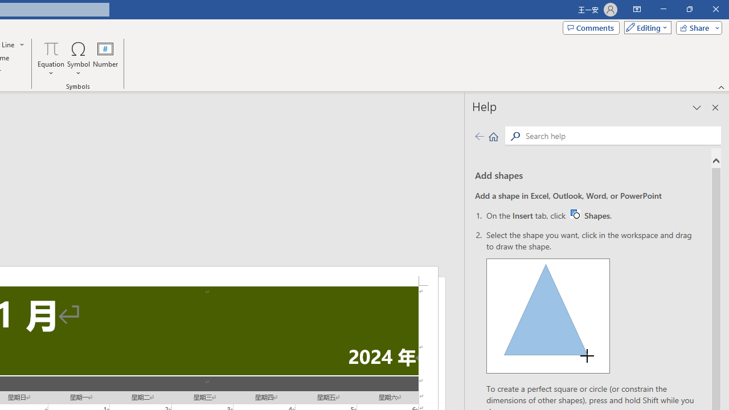  Describe the element at coordinates (575, 214) in the screenshot. I see `Word W32 Shapes button icon` at that location.